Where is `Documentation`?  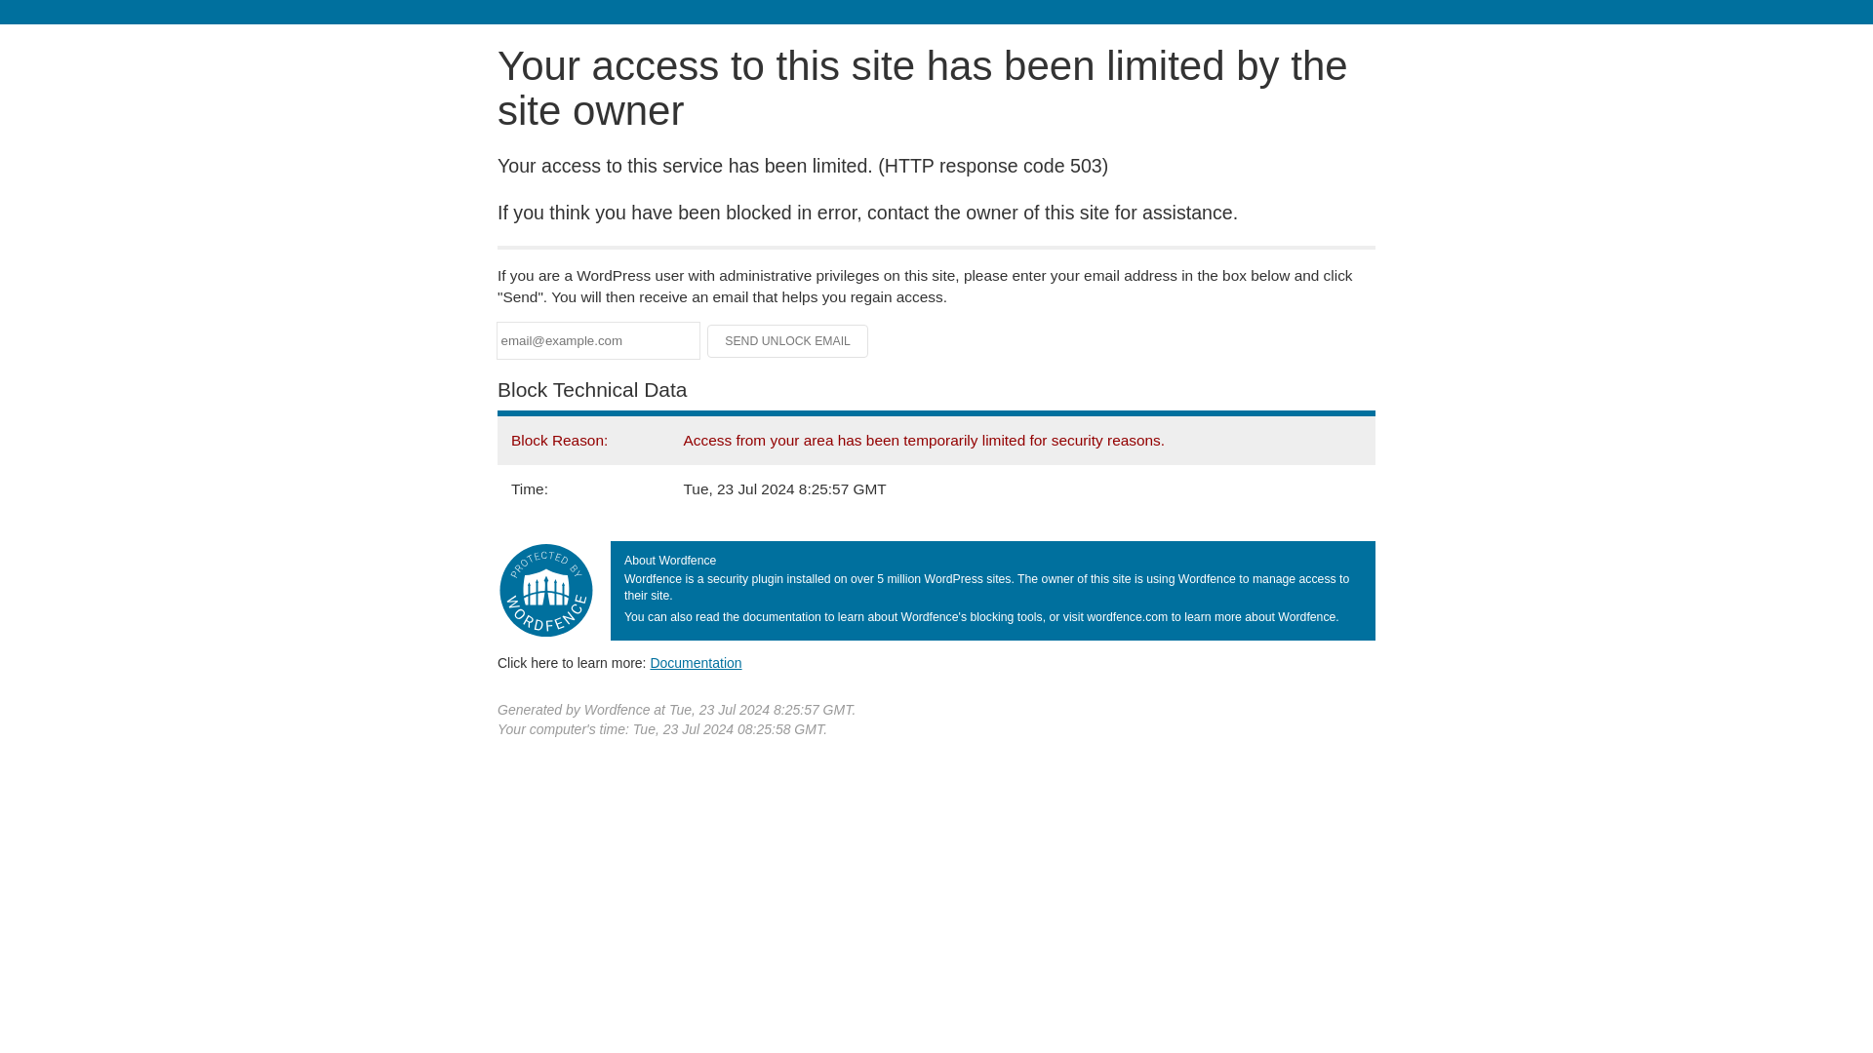 Documentation is located at coordinates (696, 662).